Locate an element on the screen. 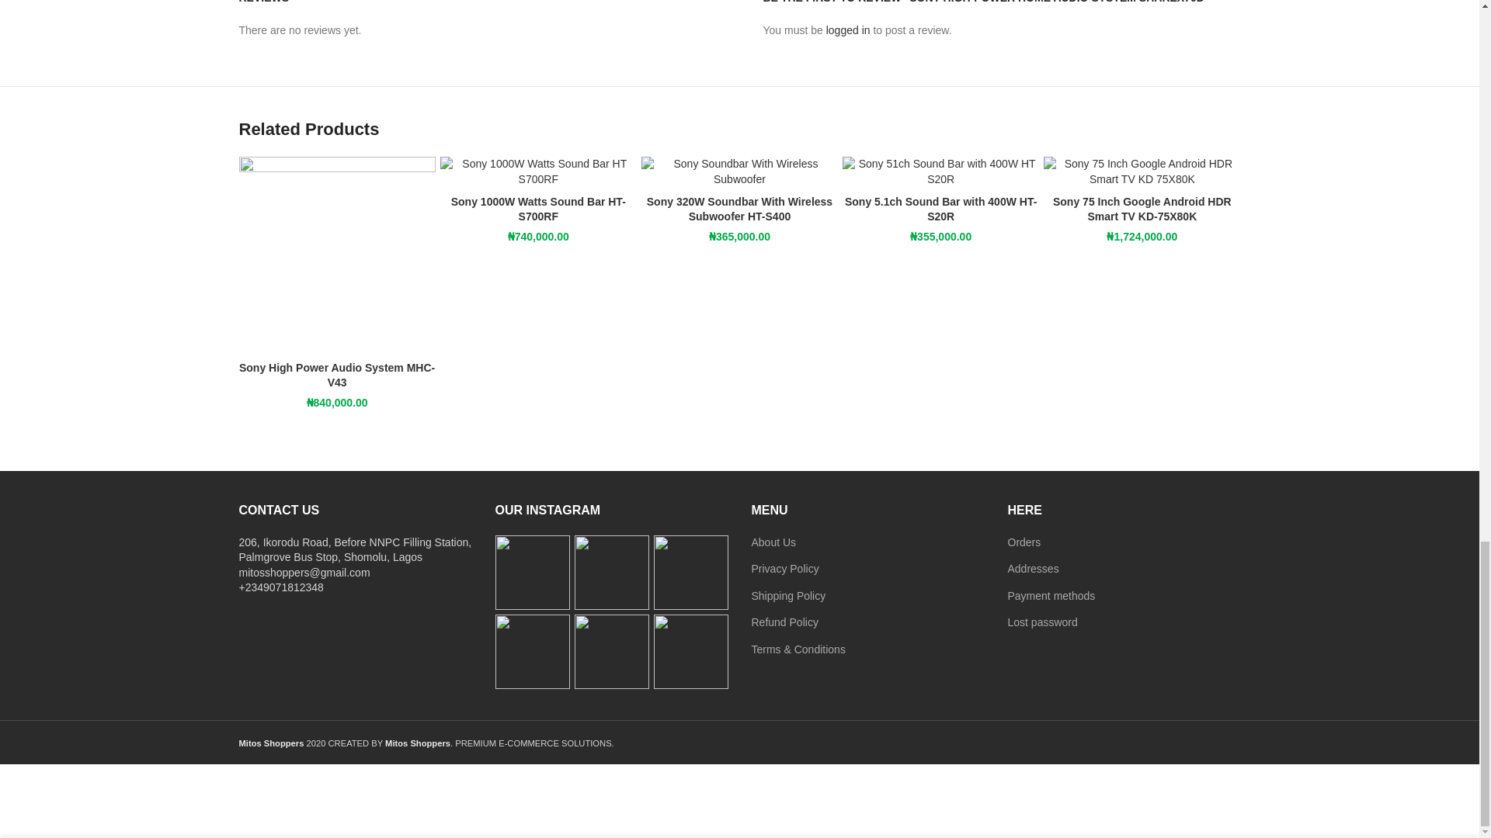 This screenshot has width=1491, height=838. sony mhcv43 Mitos Shoppers is located at coordinates (337, 255).